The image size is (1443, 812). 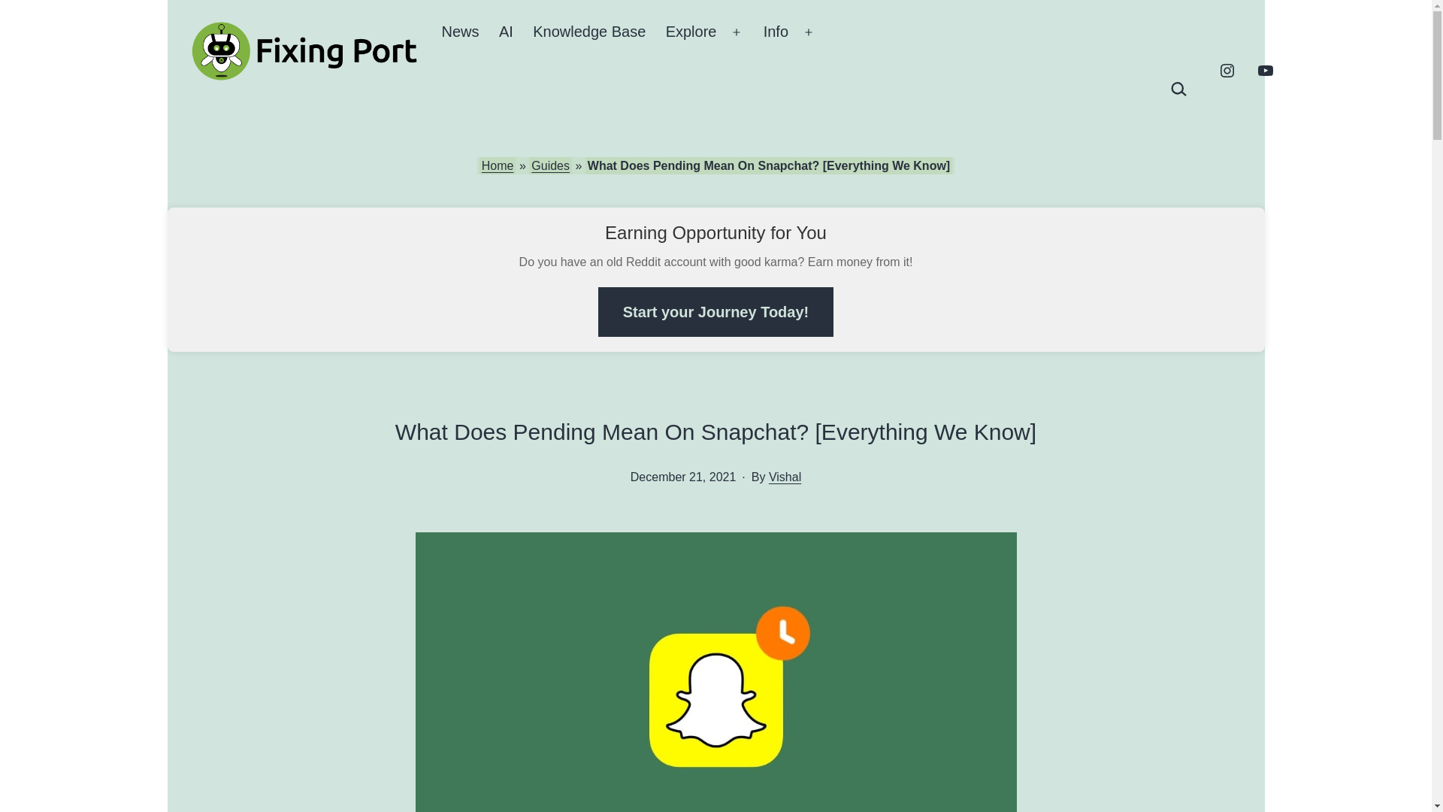 What do you see at coordinates (505, 32) in the screenshot?
I see `AI` at bounding box center [505, 32].